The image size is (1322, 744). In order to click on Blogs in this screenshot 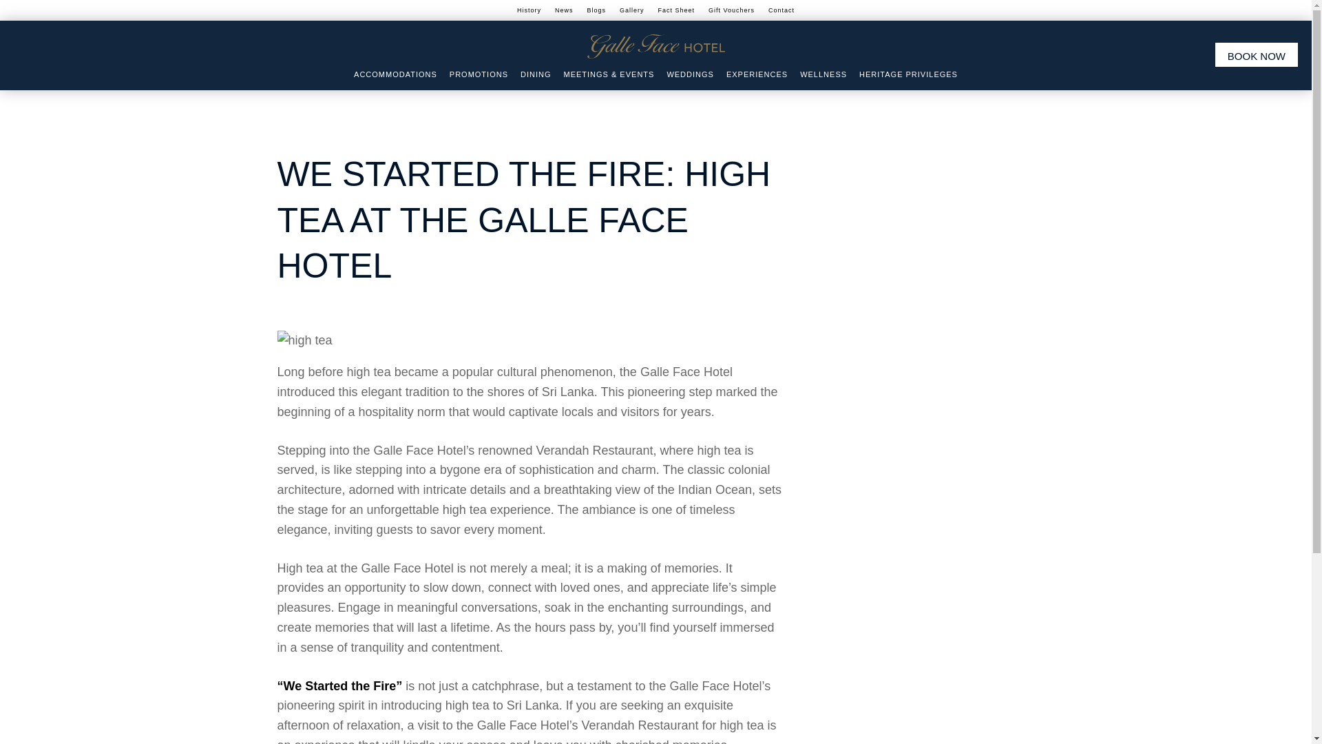, I will do `click(596, 10)`.